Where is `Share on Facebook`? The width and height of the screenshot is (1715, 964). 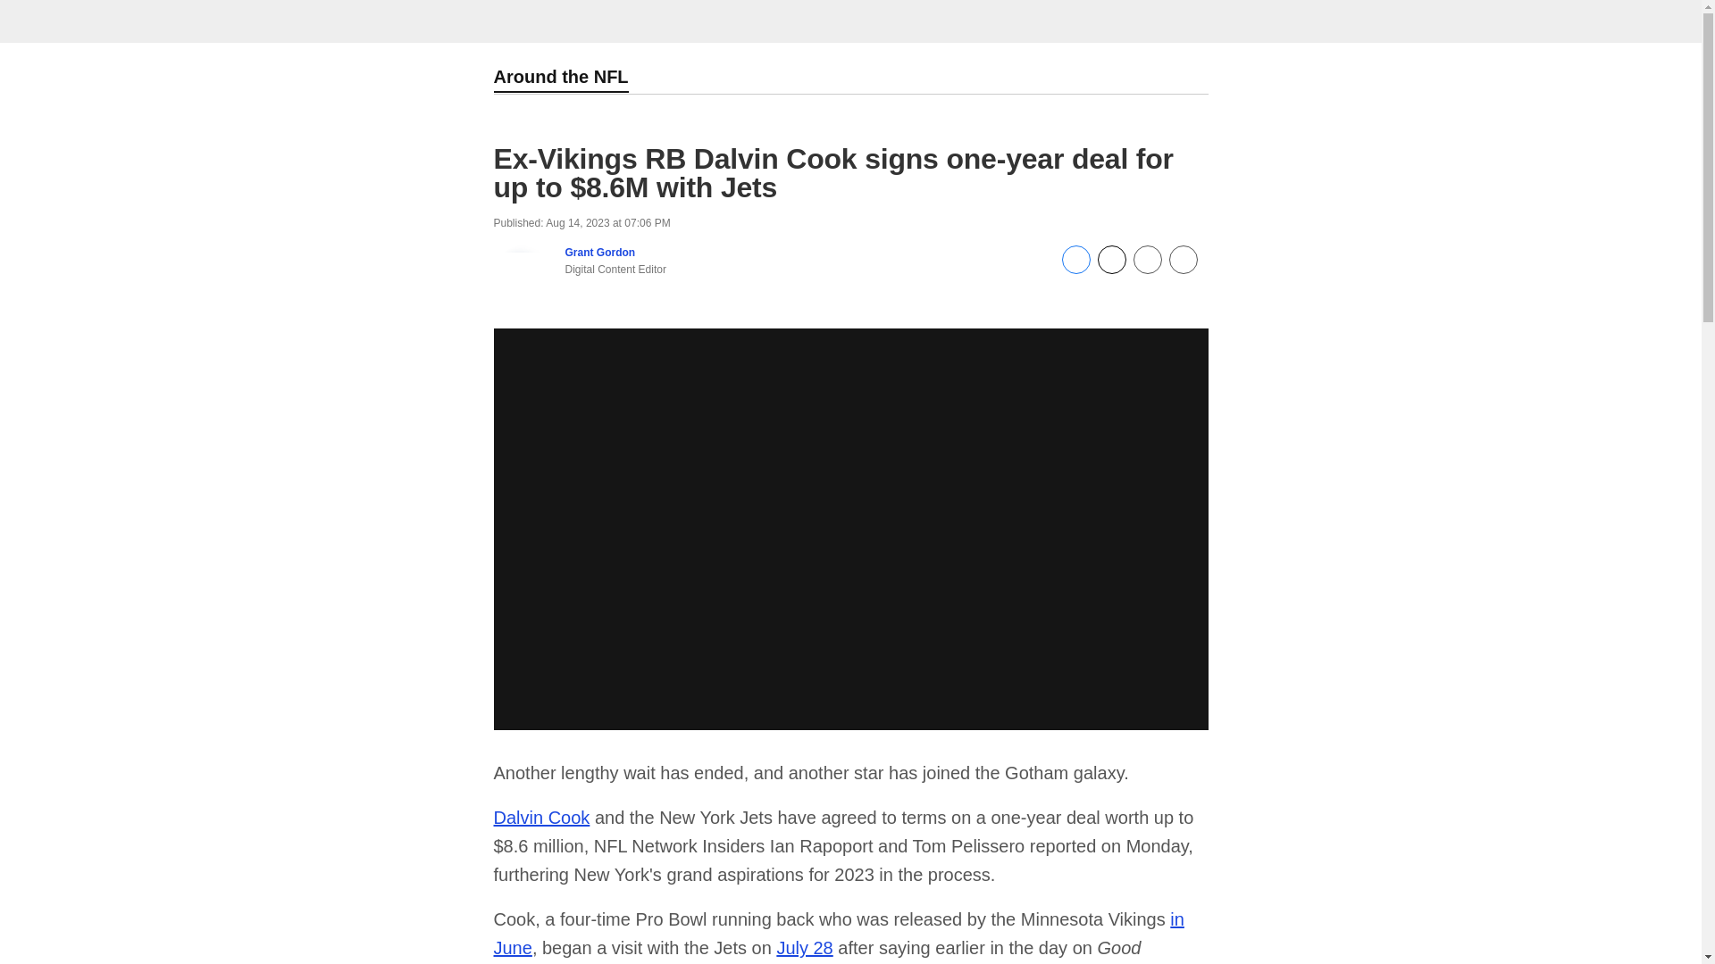 Share on Facebook is located at coordinates (1075, 269).